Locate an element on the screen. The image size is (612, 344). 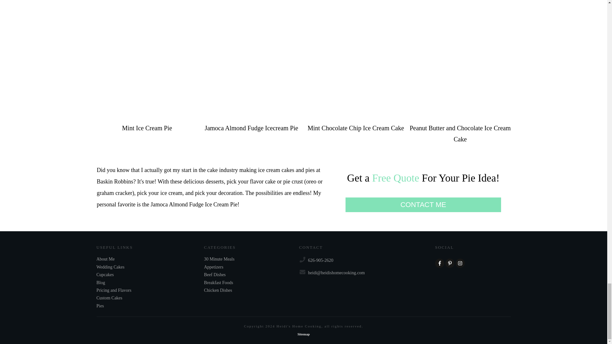
Breakfast Foods is located at coordinates (218, 283).